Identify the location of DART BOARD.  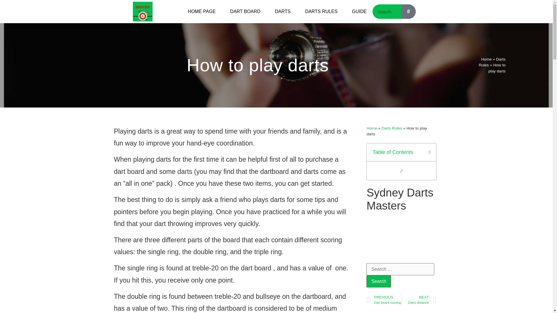
(245, 12).